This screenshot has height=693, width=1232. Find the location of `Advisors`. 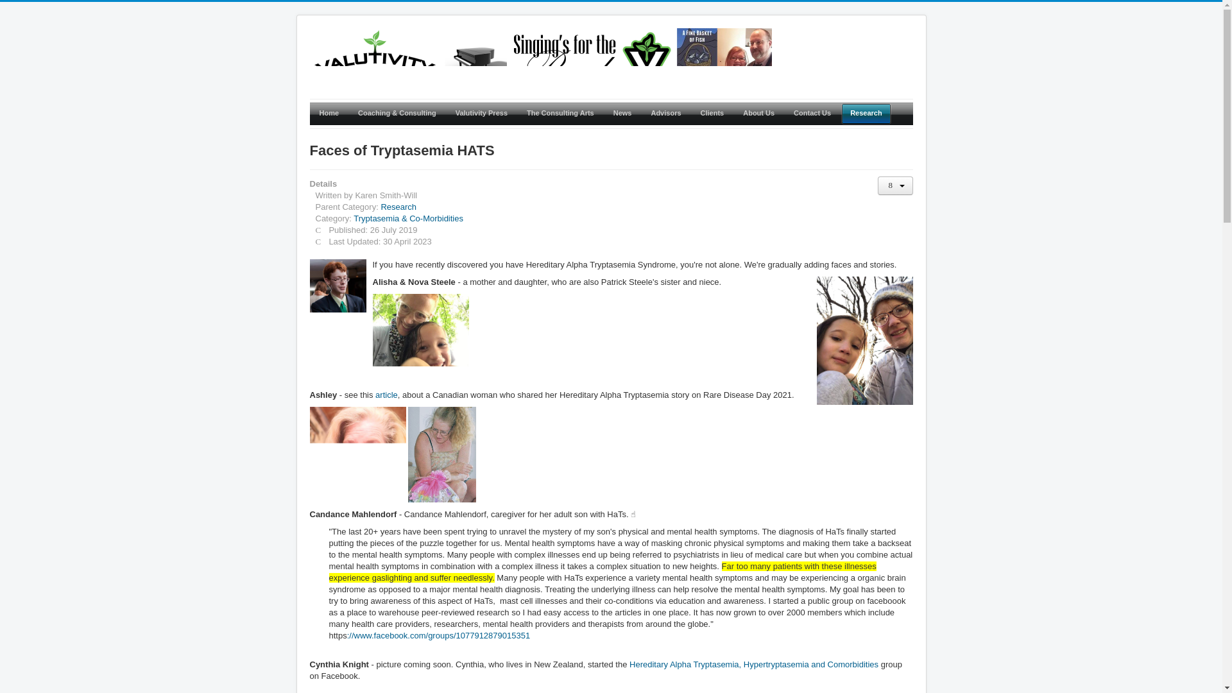

Advisors is located at coordinates (665, 114).